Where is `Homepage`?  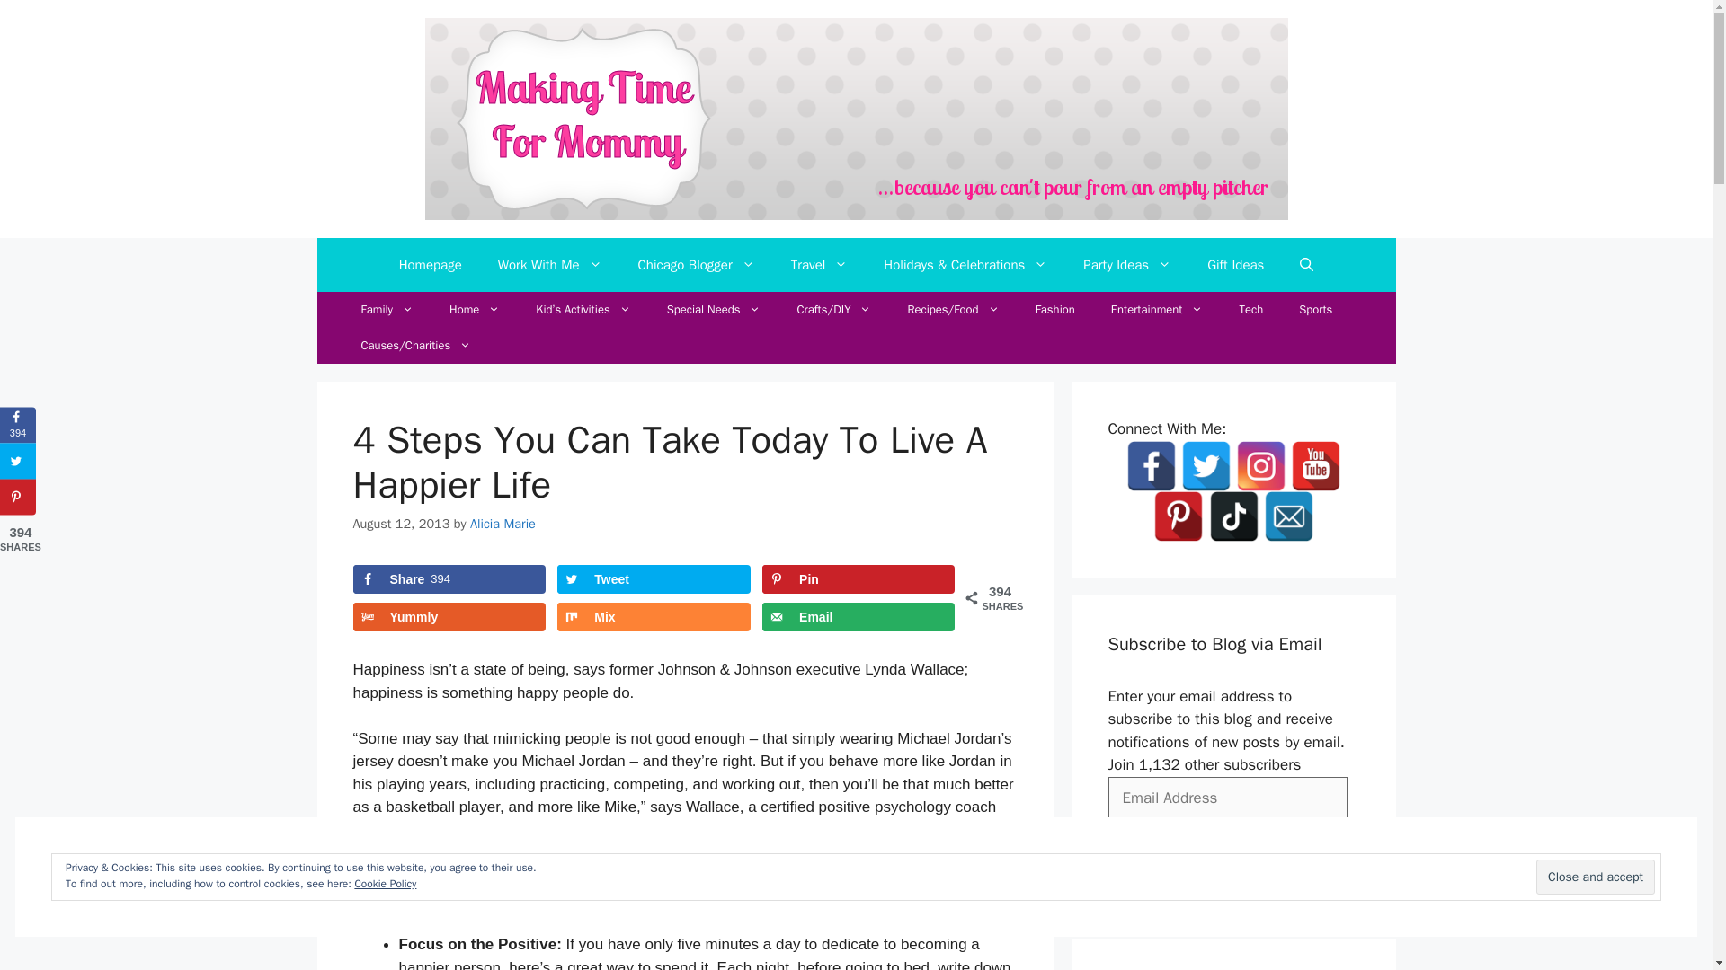
Homepage is located at coordinates (430, 264).